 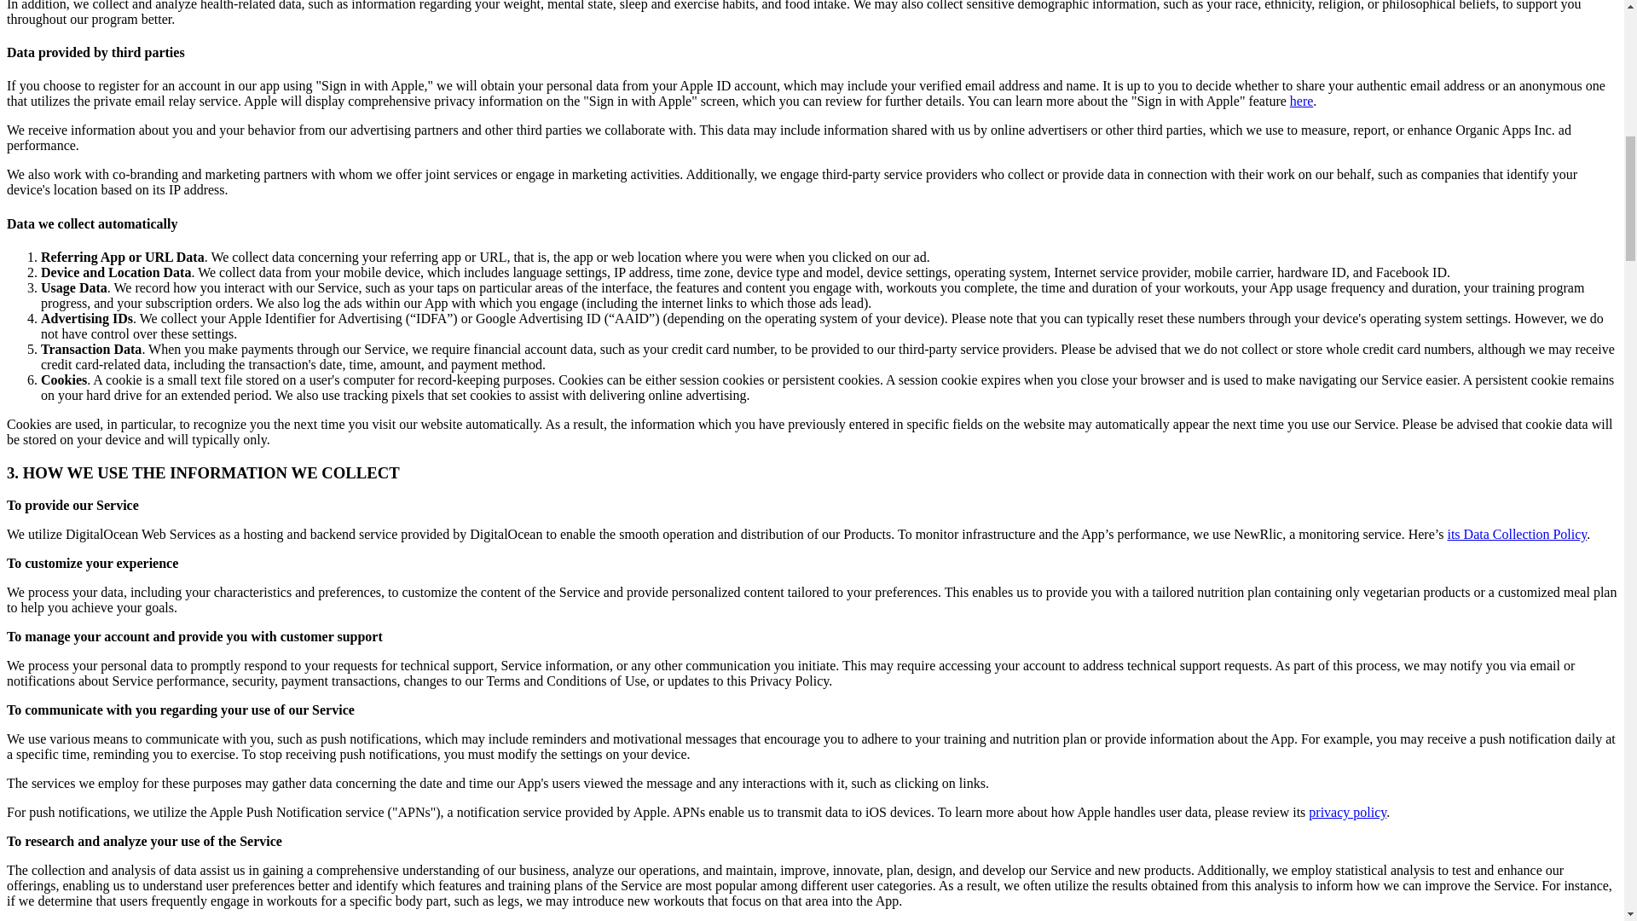 I want to click on here, so click(x=1301, y=101).